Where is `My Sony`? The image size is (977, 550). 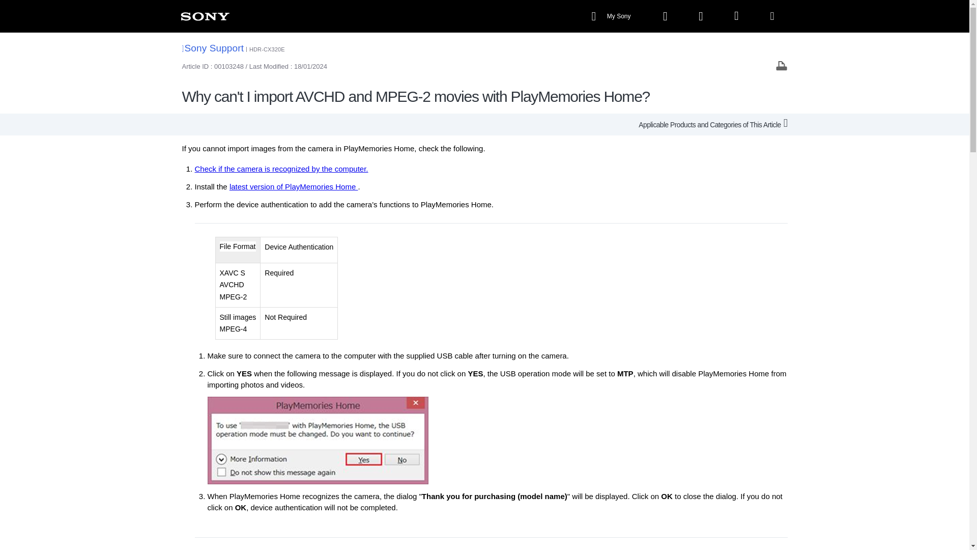 My Sony is located at coordinates (612, 16).